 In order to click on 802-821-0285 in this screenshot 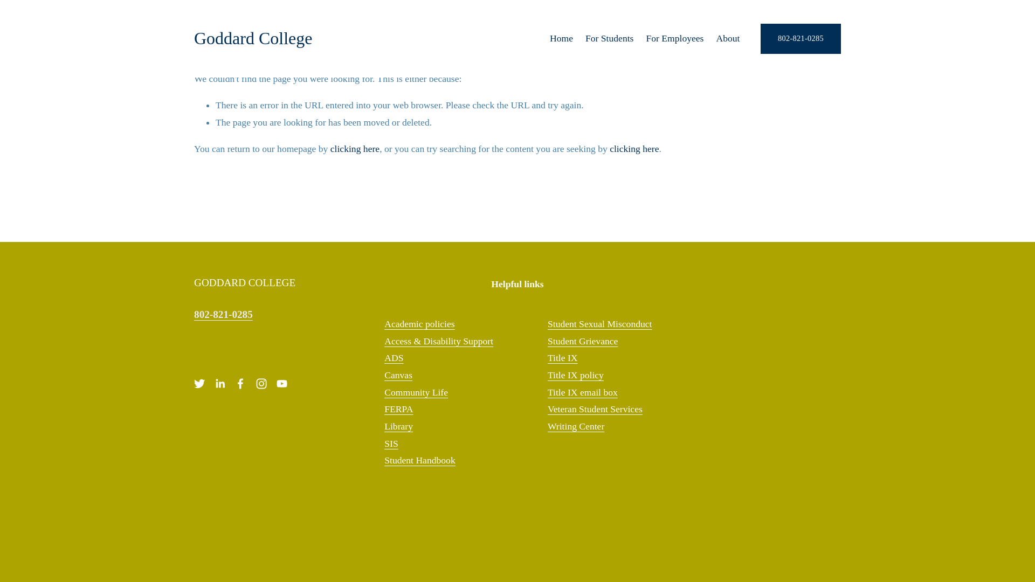, I will do `click(801, 39)`.